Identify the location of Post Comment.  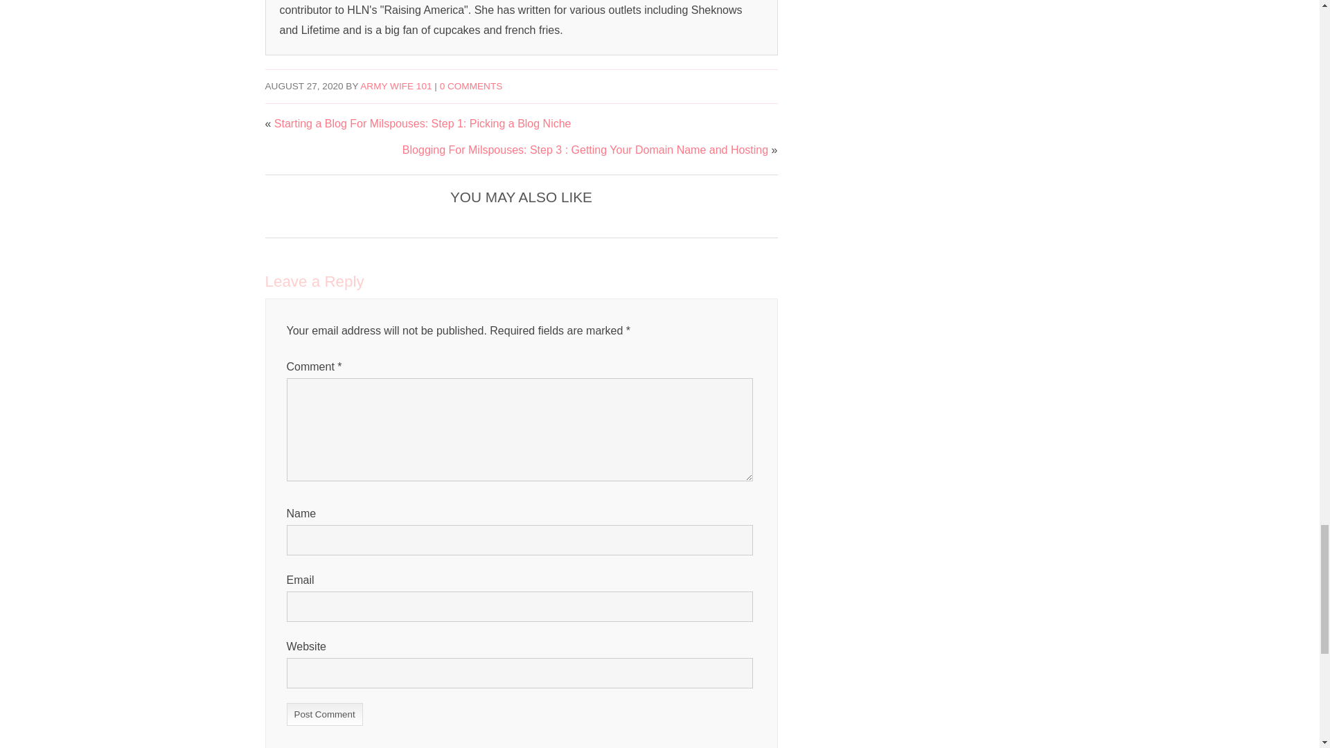
(325, 714).